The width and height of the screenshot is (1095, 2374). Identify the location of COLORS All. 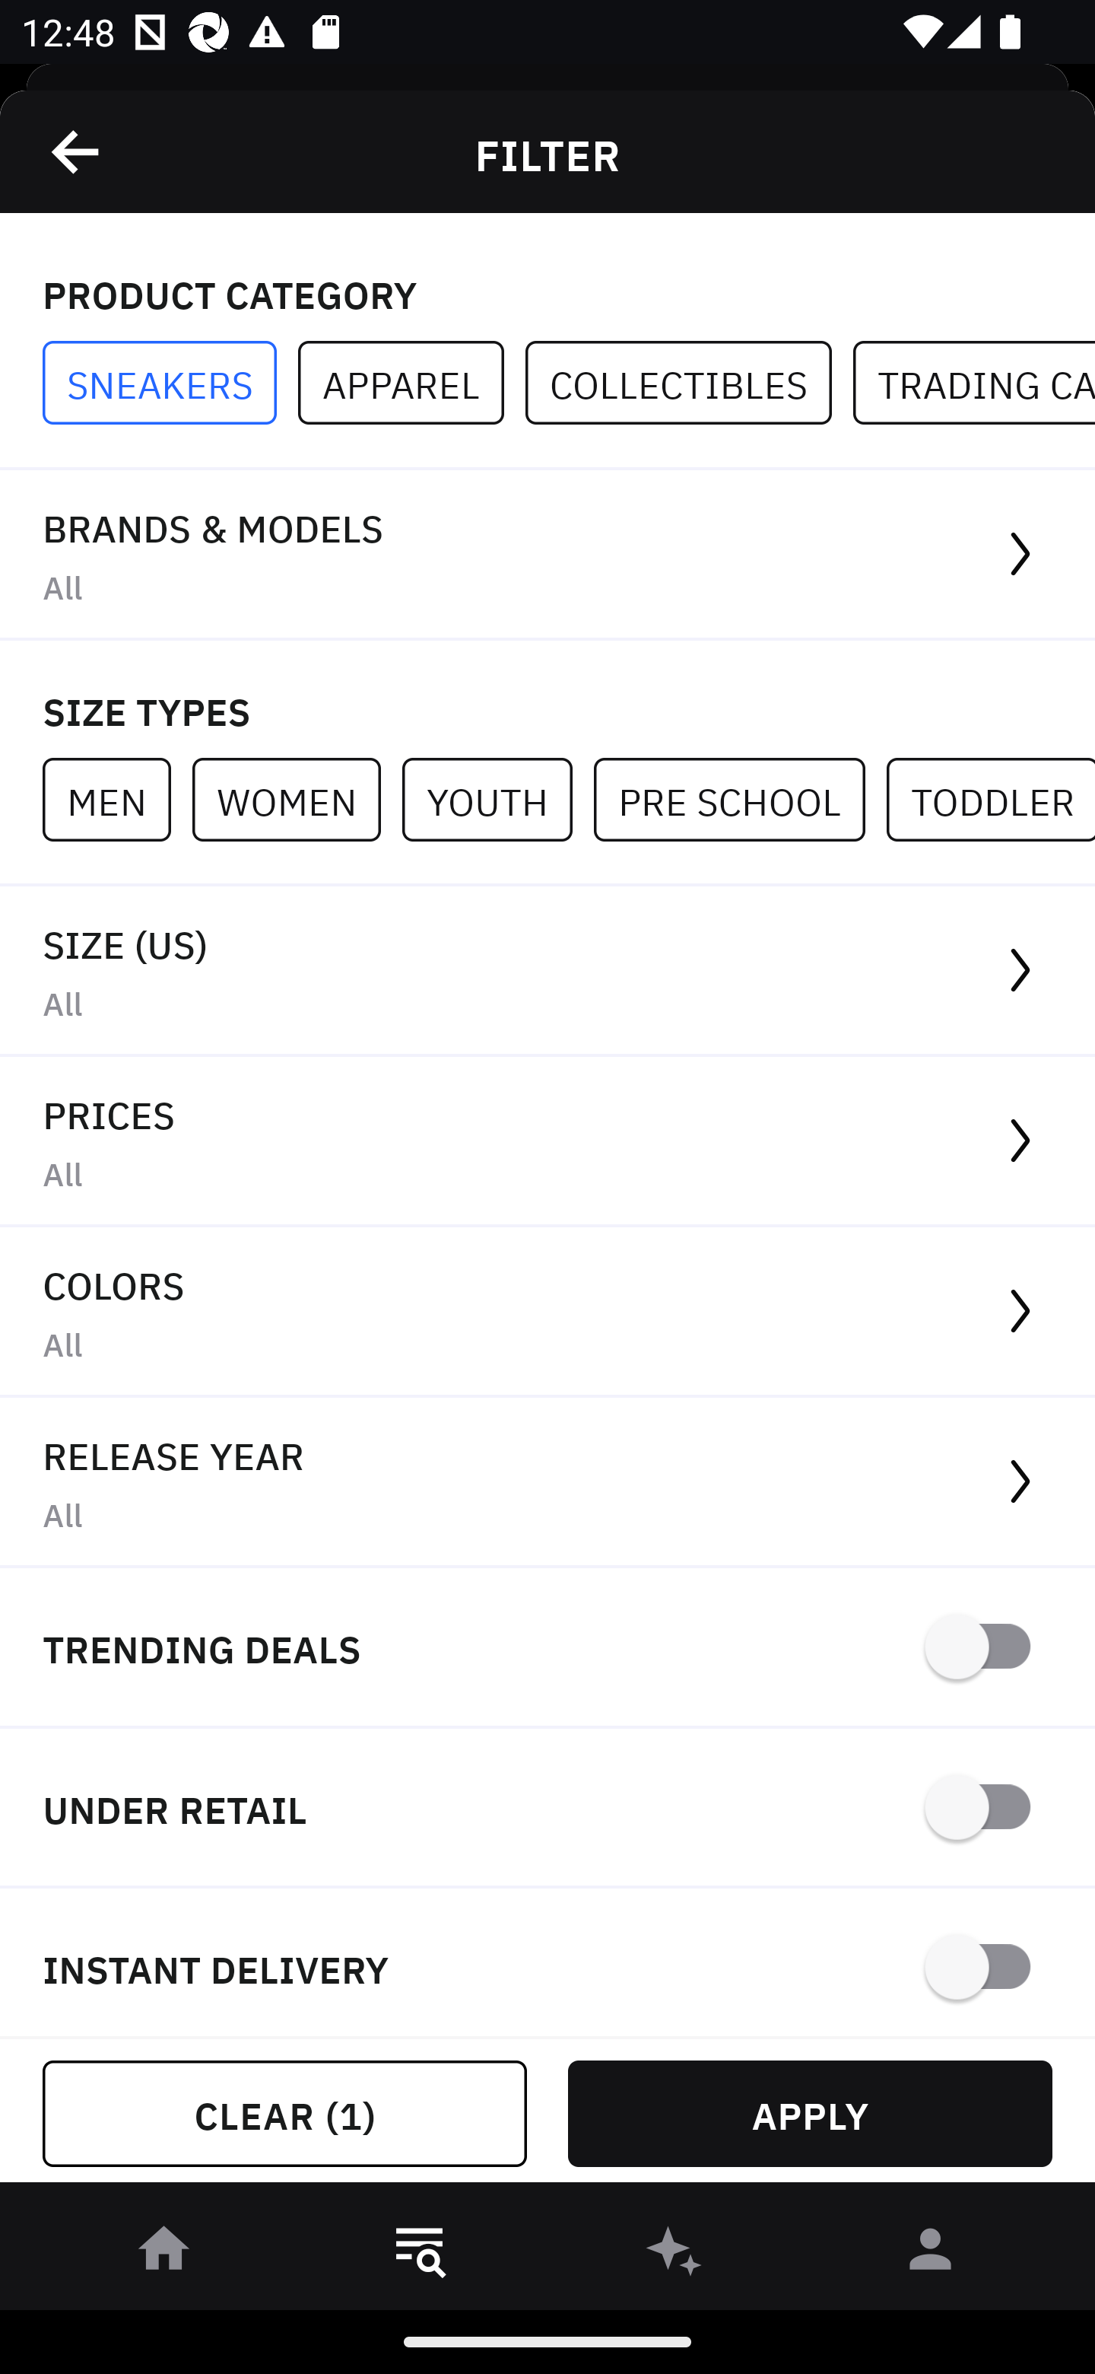
(547, 1313).